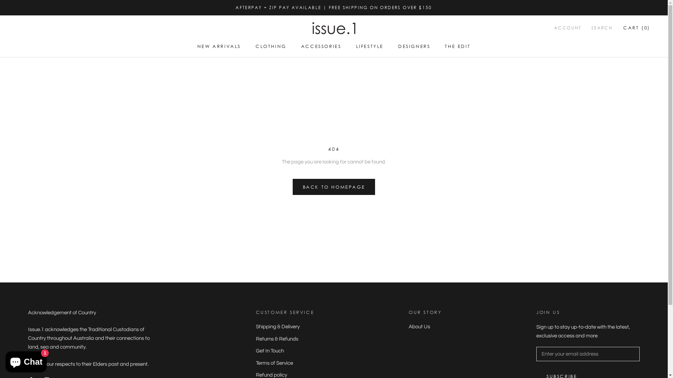 This screenshot has width=673, height=378. Describe the element at coordinates (321, 46) in the screenshot. I see `ACCESSORIES` at that location.